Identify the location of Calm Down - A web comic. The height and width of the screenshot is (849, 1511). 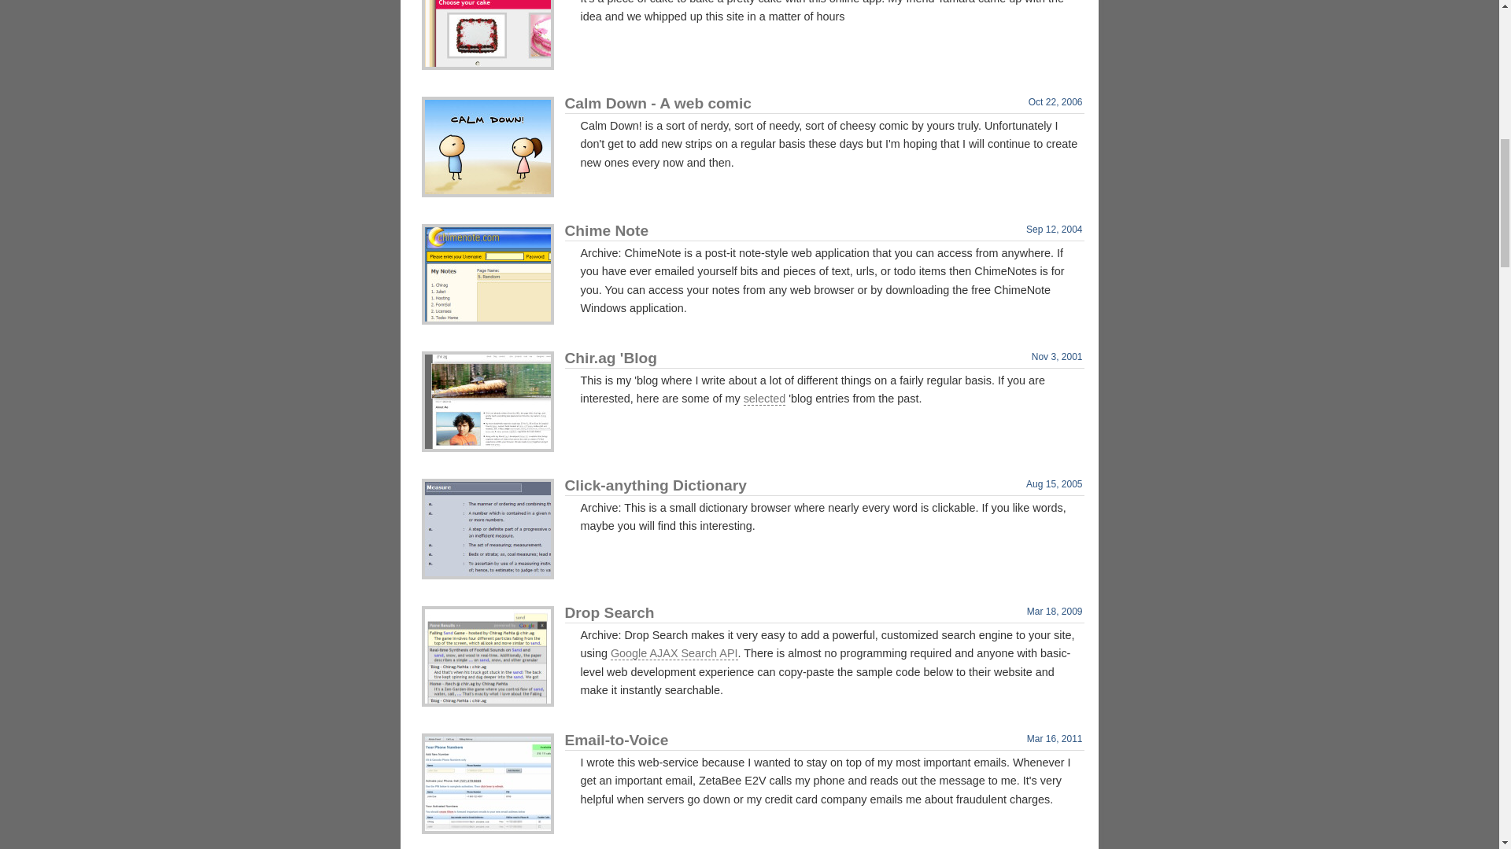
(488, 146).